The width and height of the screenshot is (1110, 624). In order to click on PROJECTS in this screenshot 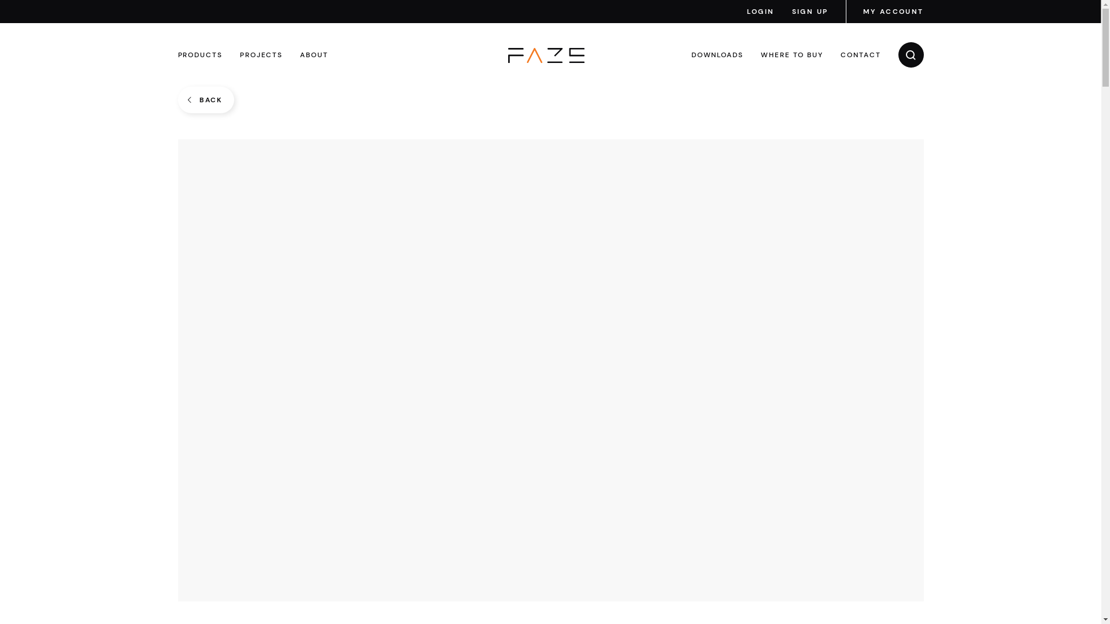, I will do `click(261, 55)`.